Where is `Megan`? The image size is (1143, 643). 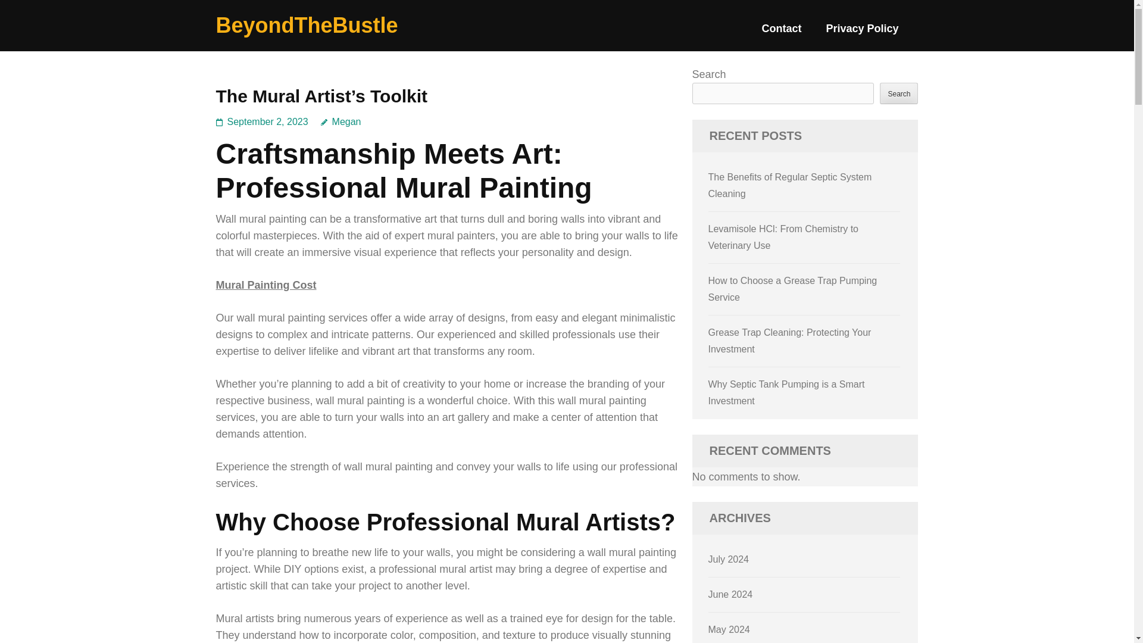
Megan is located at coordinates (341, 121).